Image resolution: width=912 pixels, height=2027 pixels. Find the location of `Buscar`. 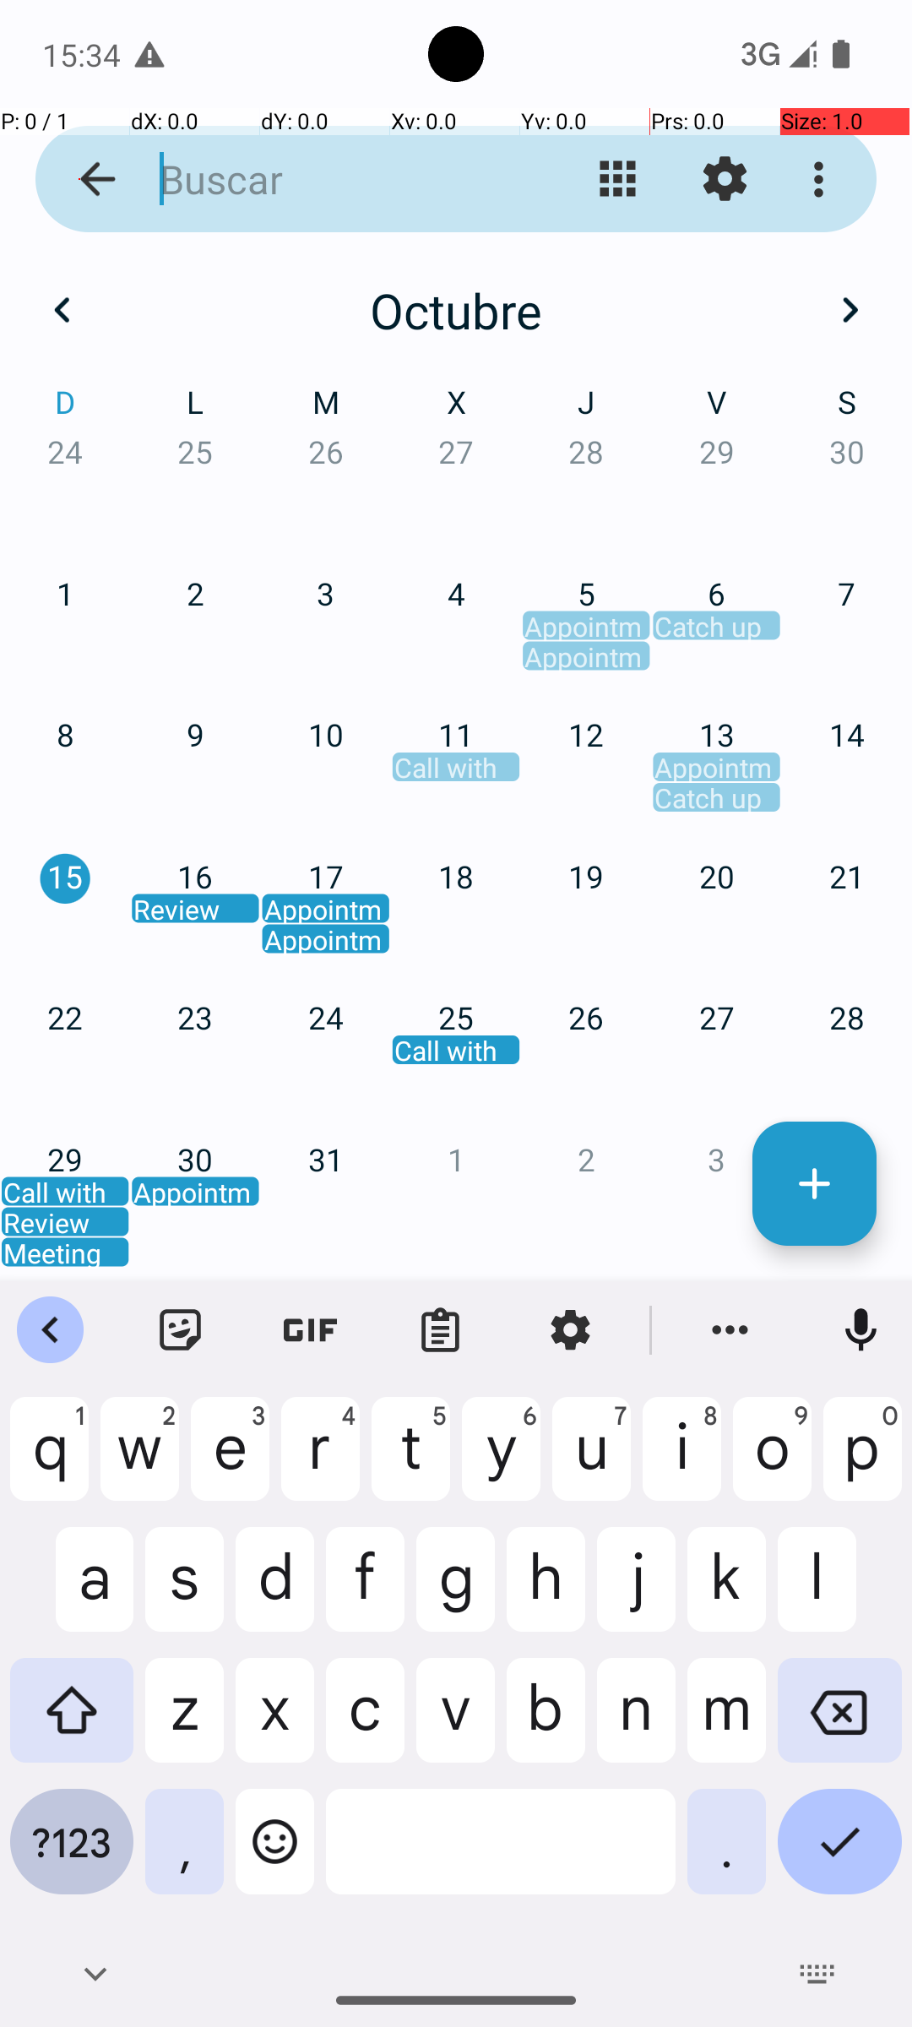

Buscar is located at coordinates (326, 179).